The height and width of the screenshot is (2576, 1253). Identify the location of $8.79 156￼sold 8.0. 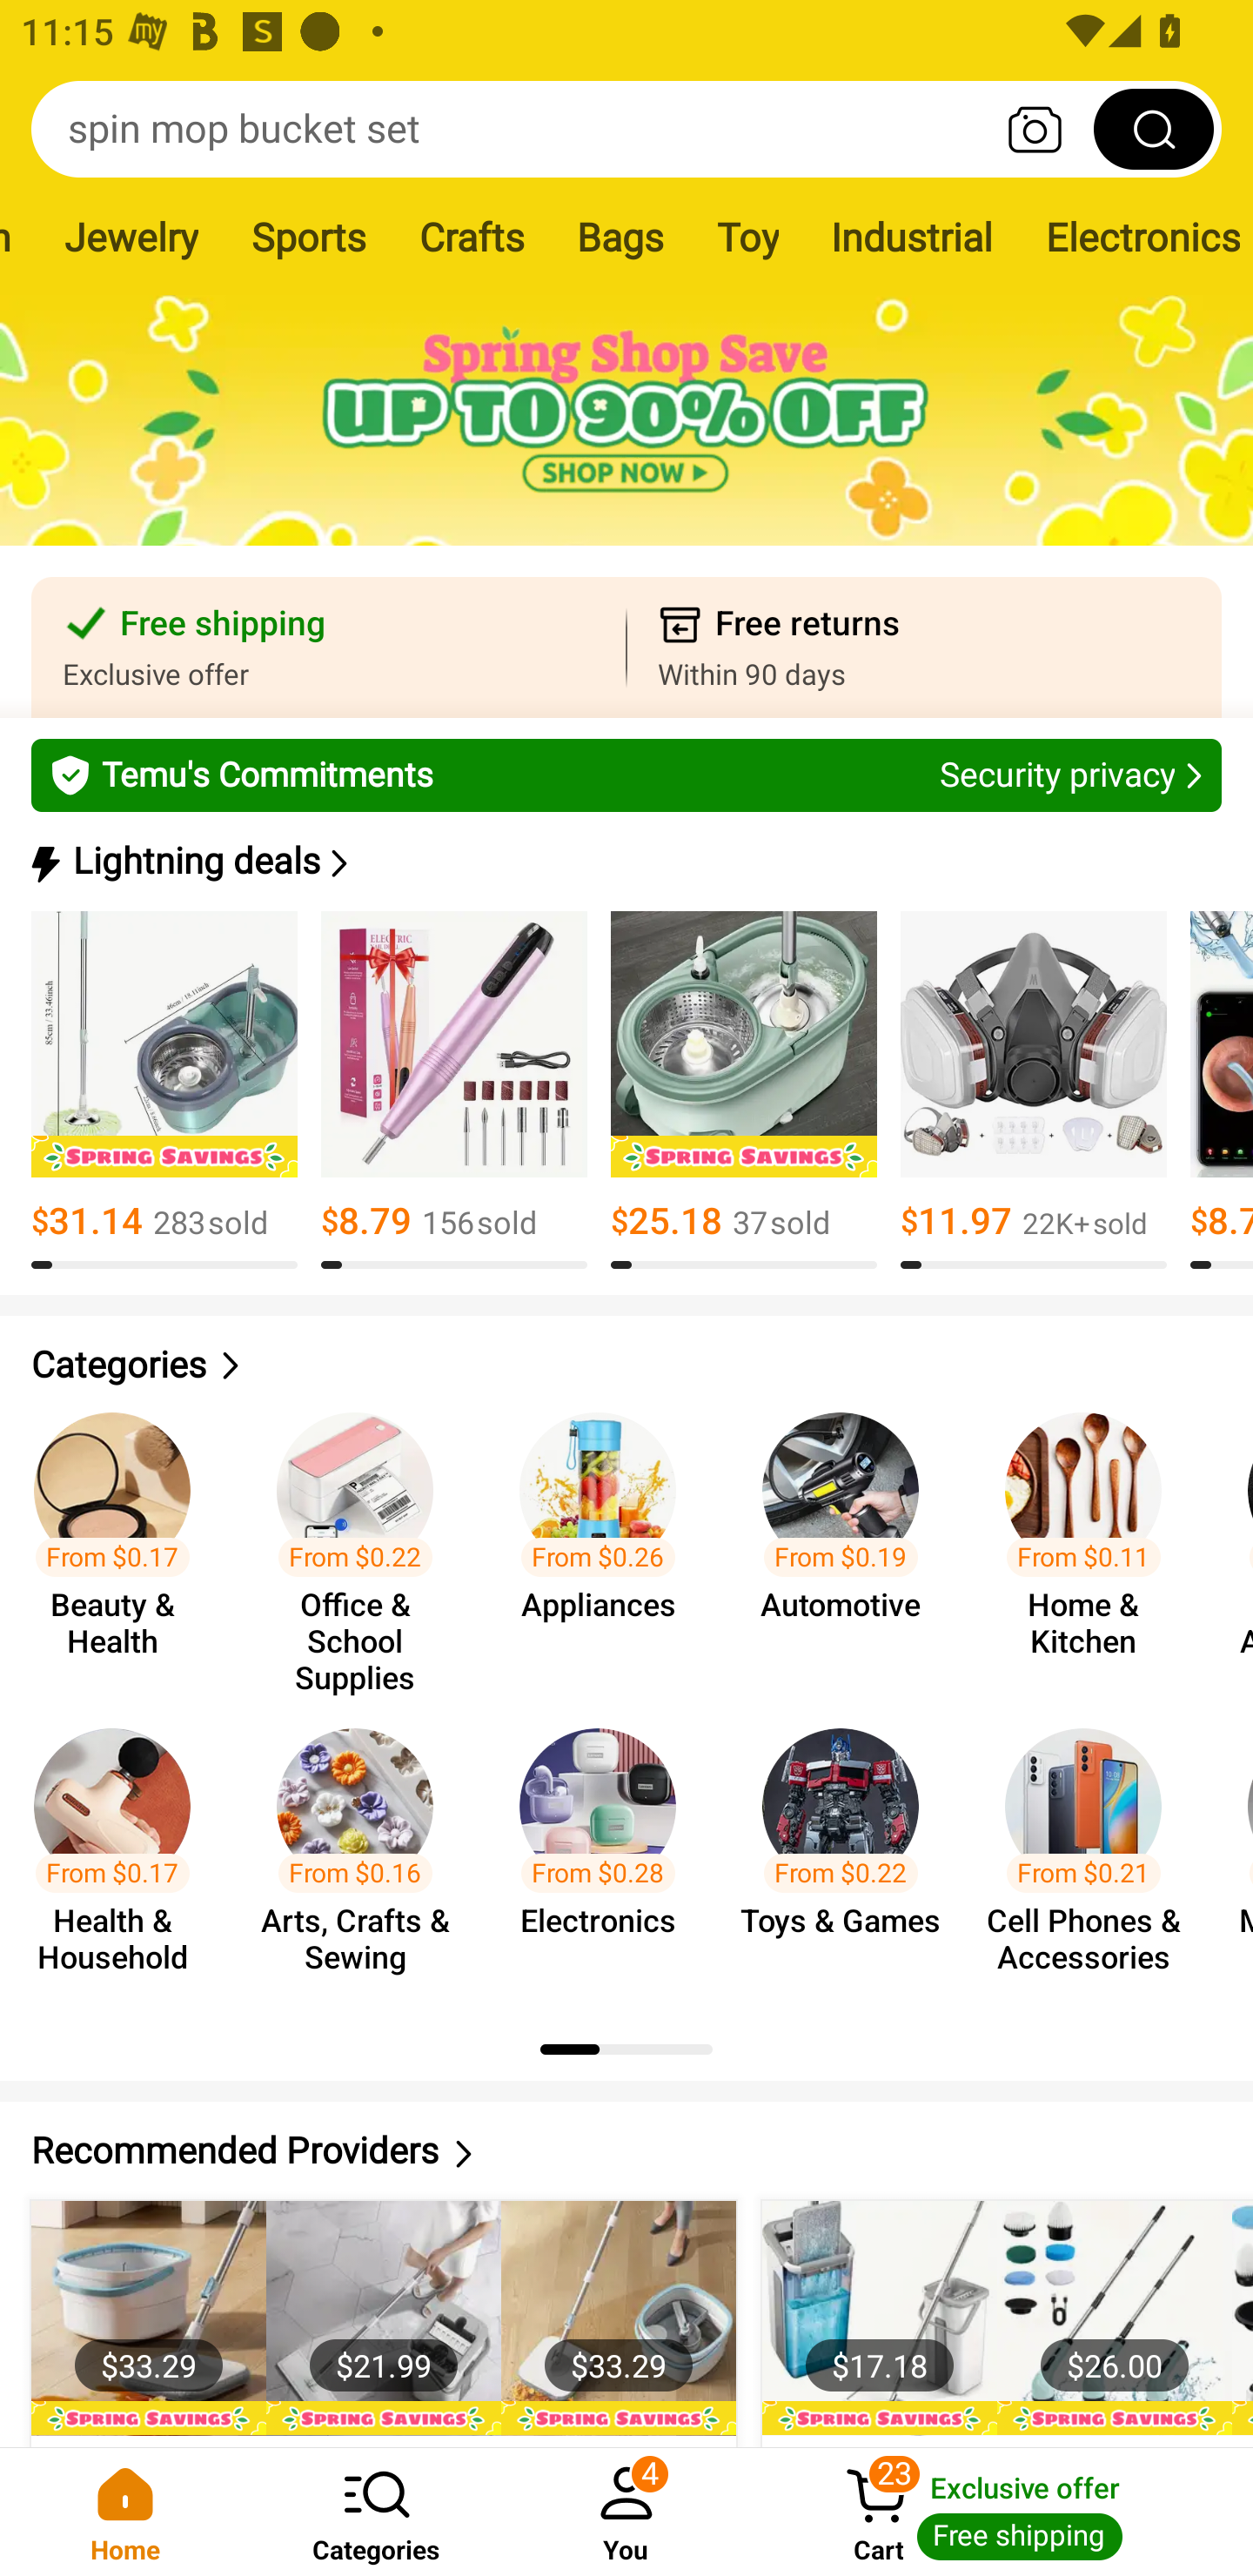
(454, 1090).